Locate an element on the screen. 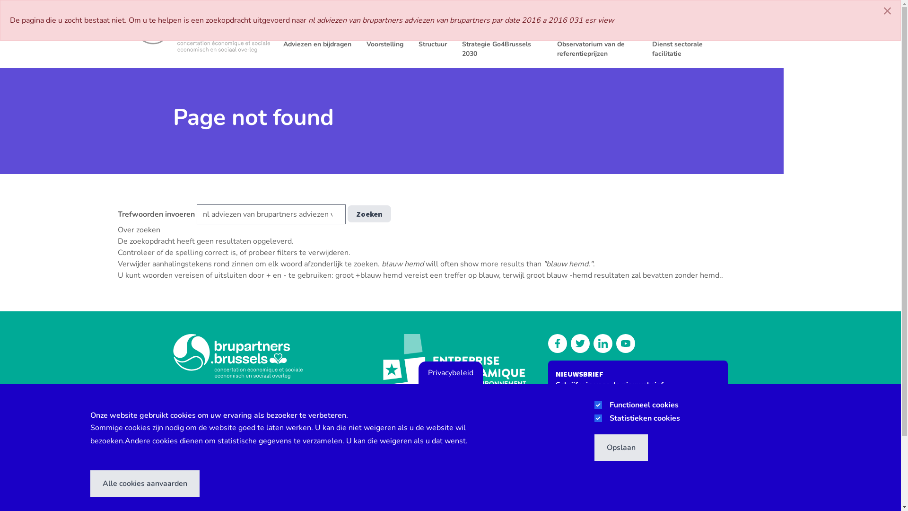  Voorstelling is located at coordinates (384, 44).